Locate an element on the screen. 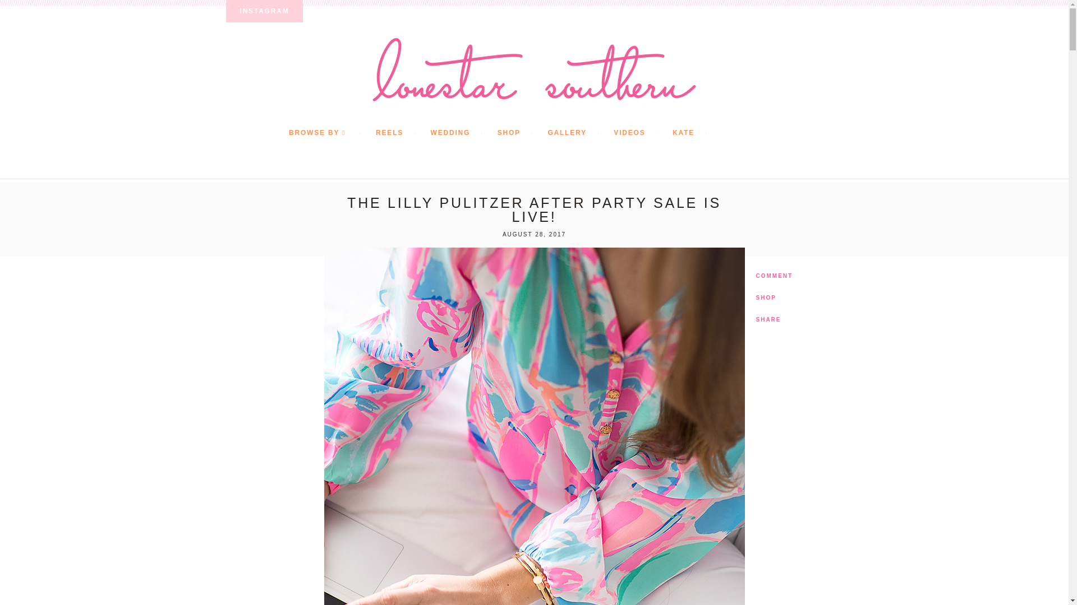 Image resolution: width=1077 pixels, height=605 pixels. KATE is located at coordinates (695, 133).